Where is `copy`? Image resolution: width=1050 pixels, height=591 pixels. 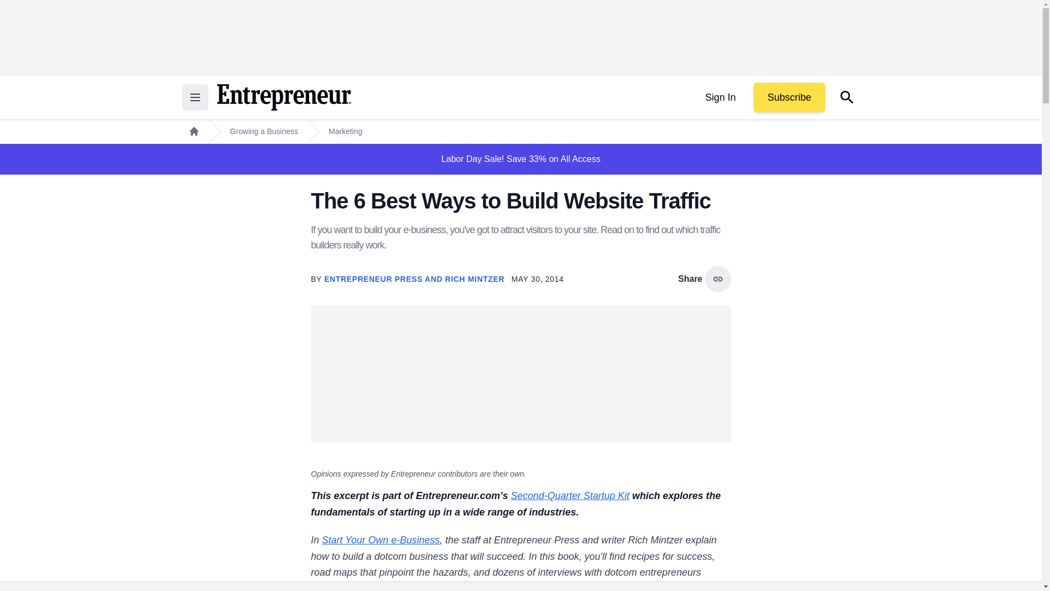
copy is located at coordinates (717, 279).